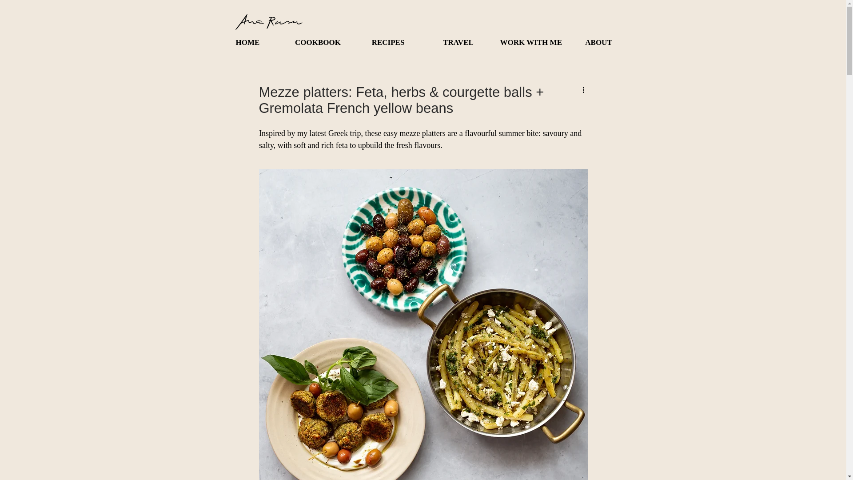 This screenshot has width=853, height=480. I want to click on HOME, so click(247, 43).